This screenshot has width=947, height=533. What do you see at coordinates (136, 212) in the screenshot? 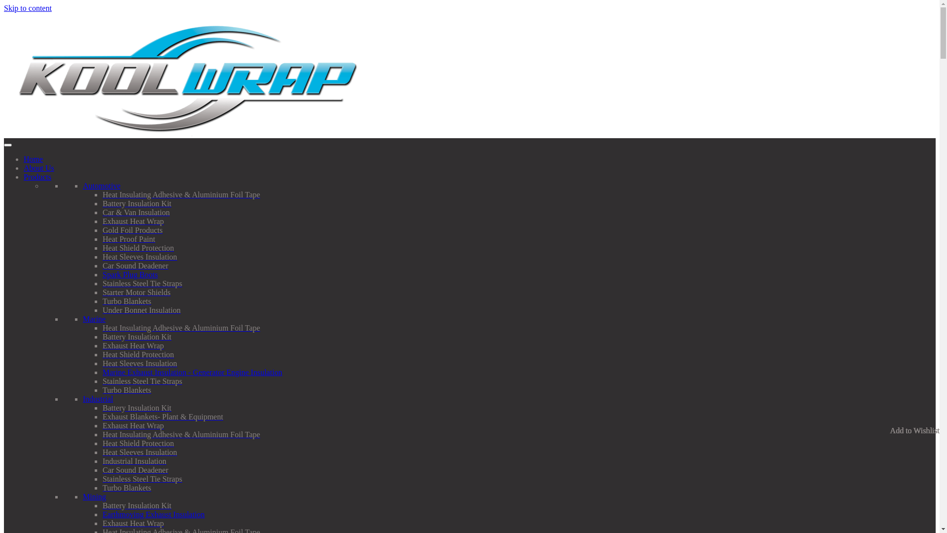
I see `Car & Van Insulation` at bounding box center [136, 212].